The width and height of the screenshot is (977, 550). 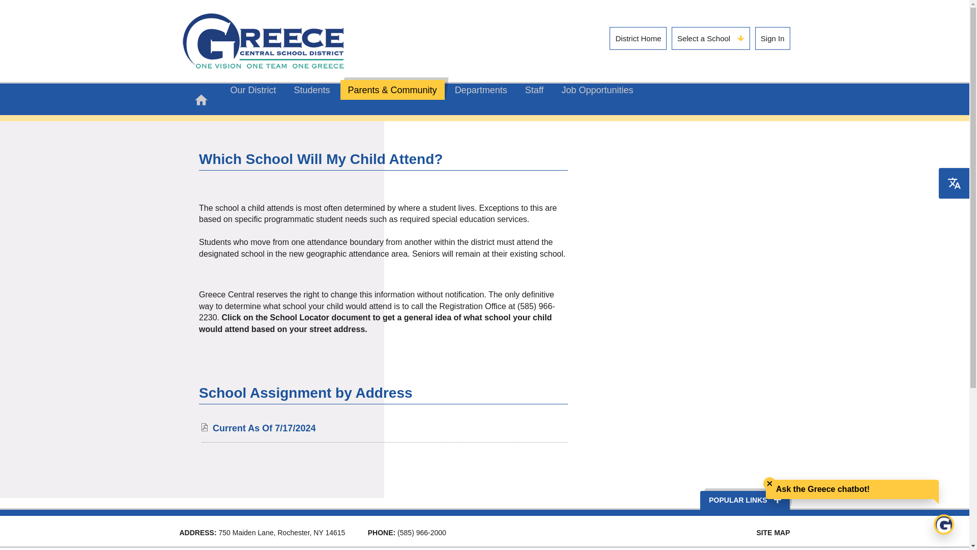 What do you see at coordinates (710, 39) in the screenshot?
I see `Select a School` at bounding box center [710, 39].